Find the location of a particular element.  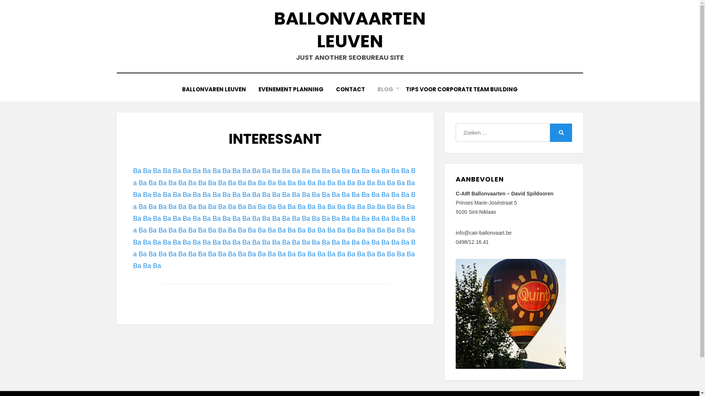

Ba is located at coordinates (282, 207).